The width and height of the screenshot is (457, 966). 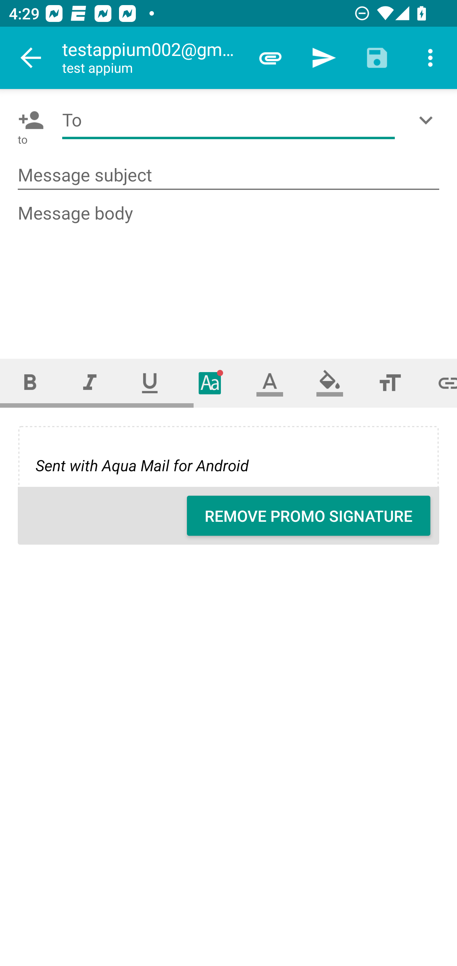 I want to click on Bold, so click(x=30, y=383).